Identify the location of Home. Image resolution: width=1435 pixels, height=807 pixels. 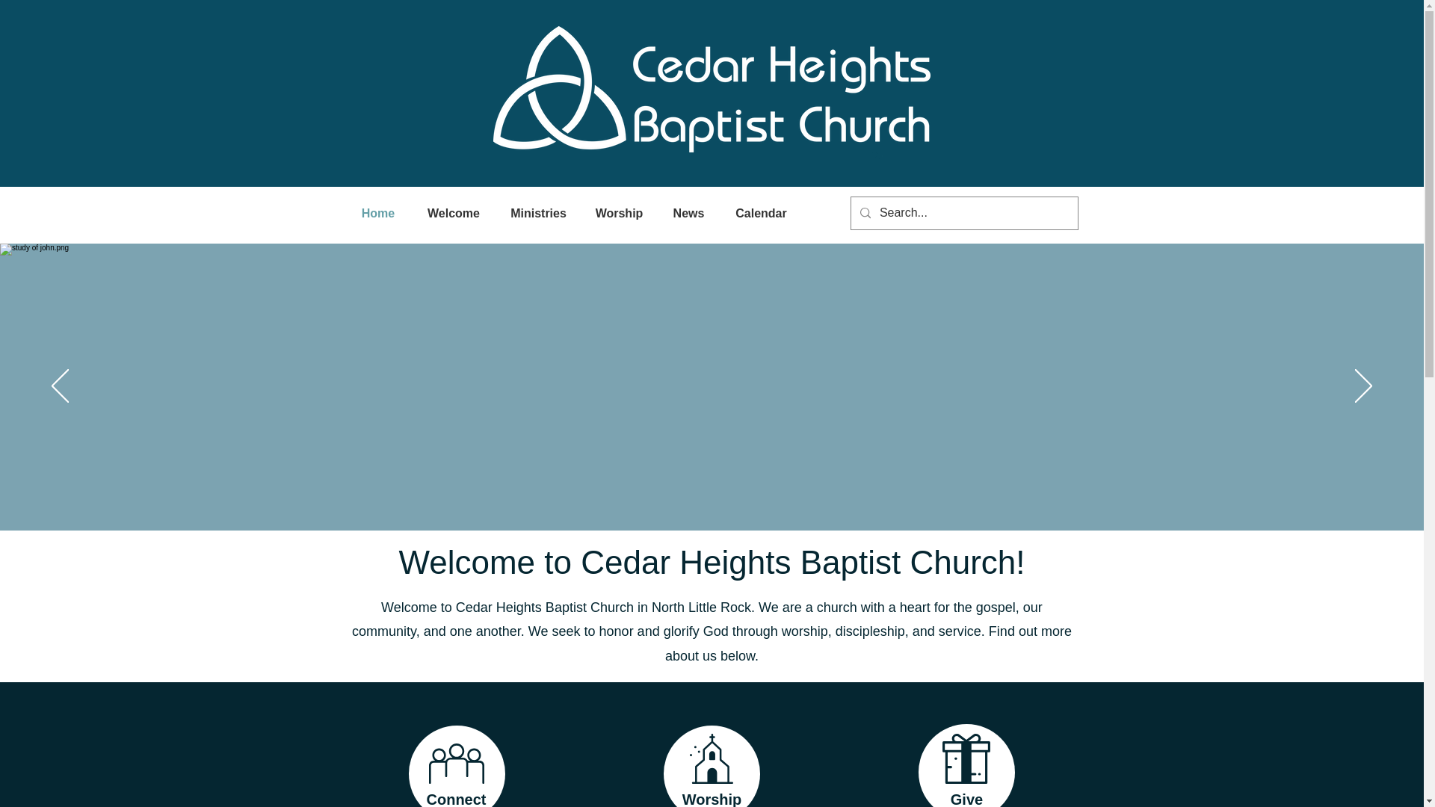
(378, 214).